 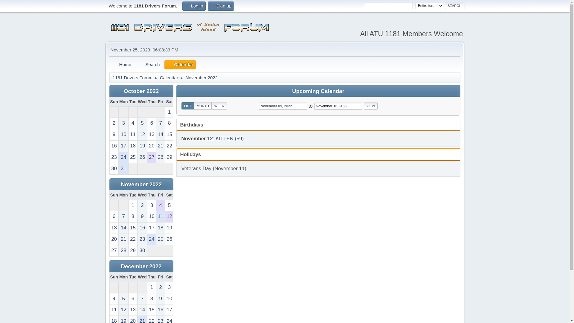 I want to click on 5, so click(x=142, y=123).